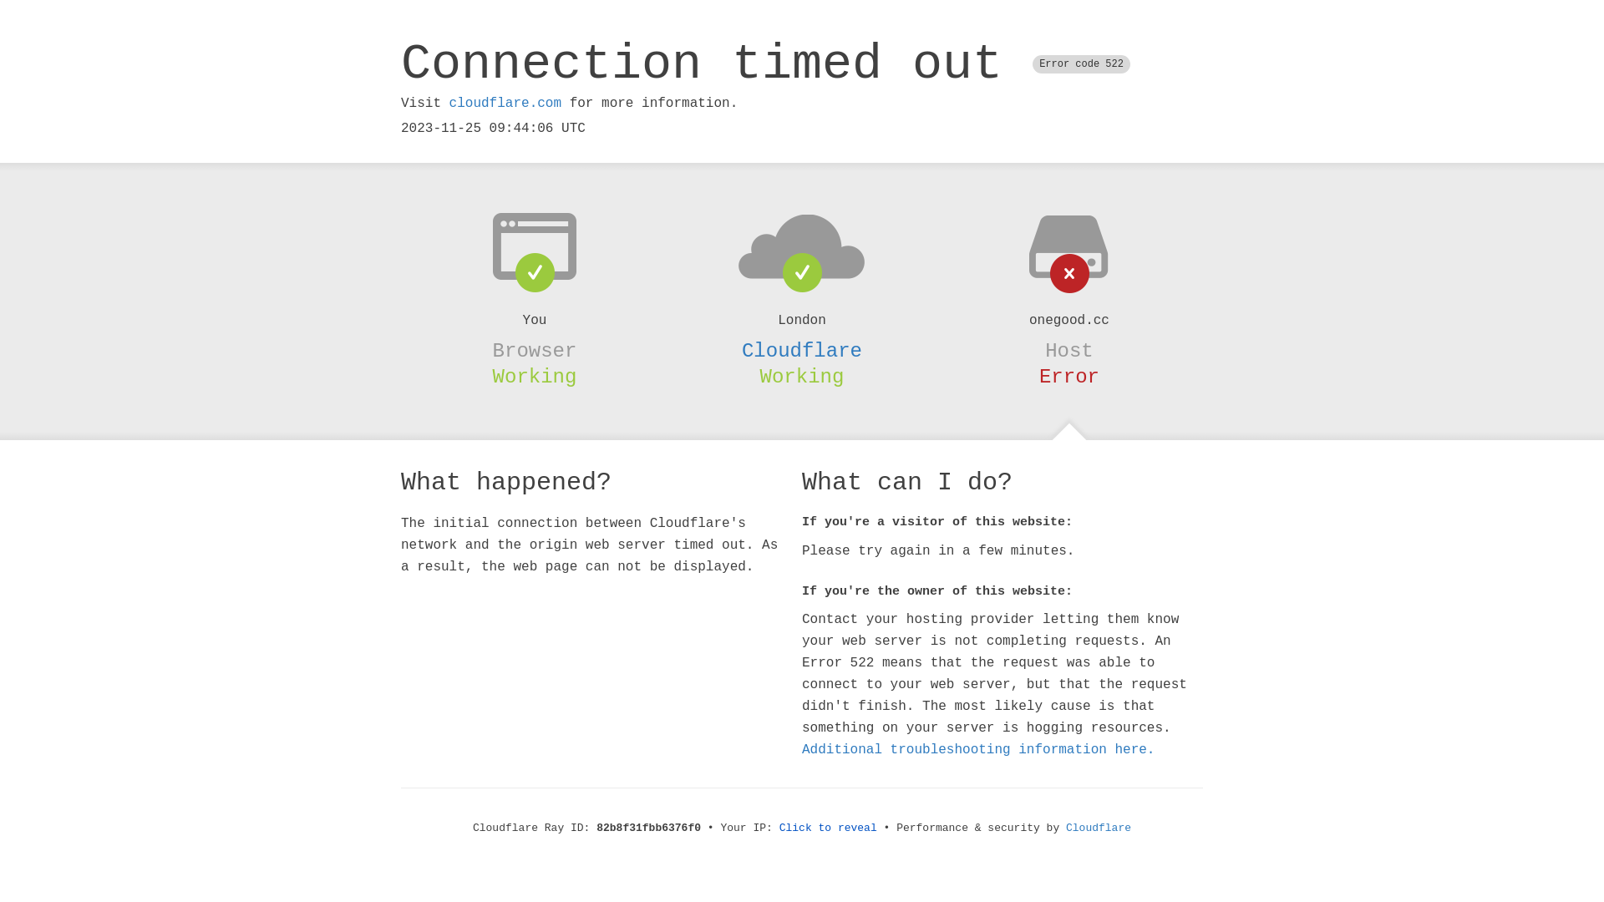  I want to click on Click to reveal, so click(829, 829).